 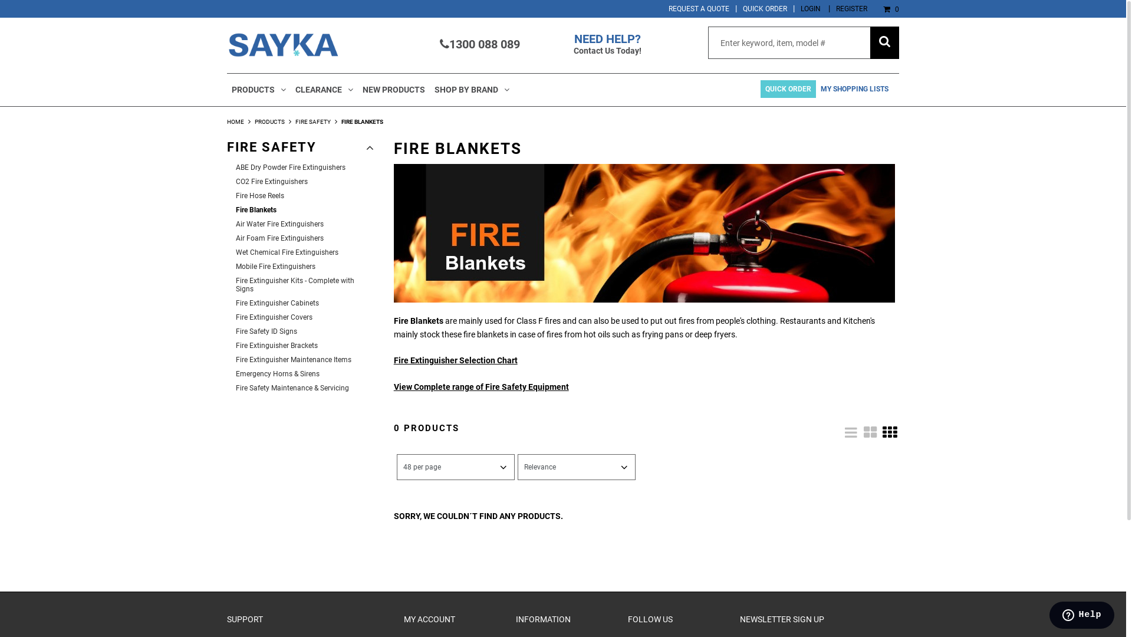 I want to click on SAYKA, so click(x=283, y=46).